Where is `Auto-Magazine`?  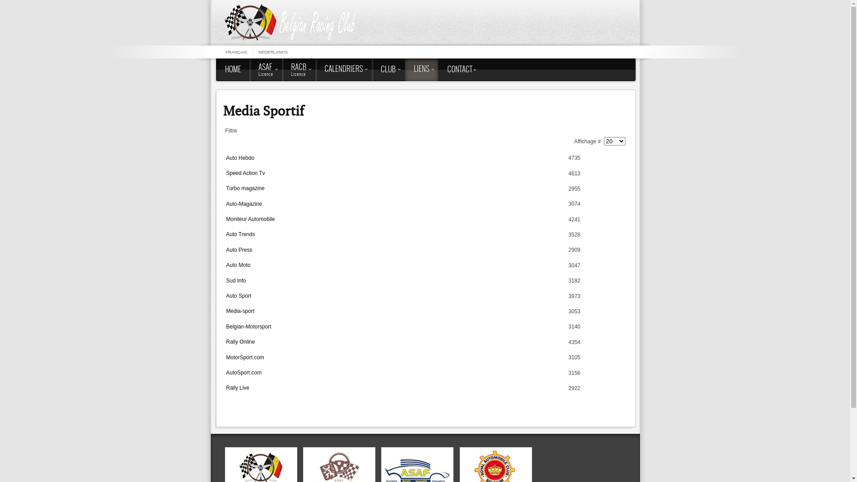
Auto-Magazine is located at coordinates (244, 204).